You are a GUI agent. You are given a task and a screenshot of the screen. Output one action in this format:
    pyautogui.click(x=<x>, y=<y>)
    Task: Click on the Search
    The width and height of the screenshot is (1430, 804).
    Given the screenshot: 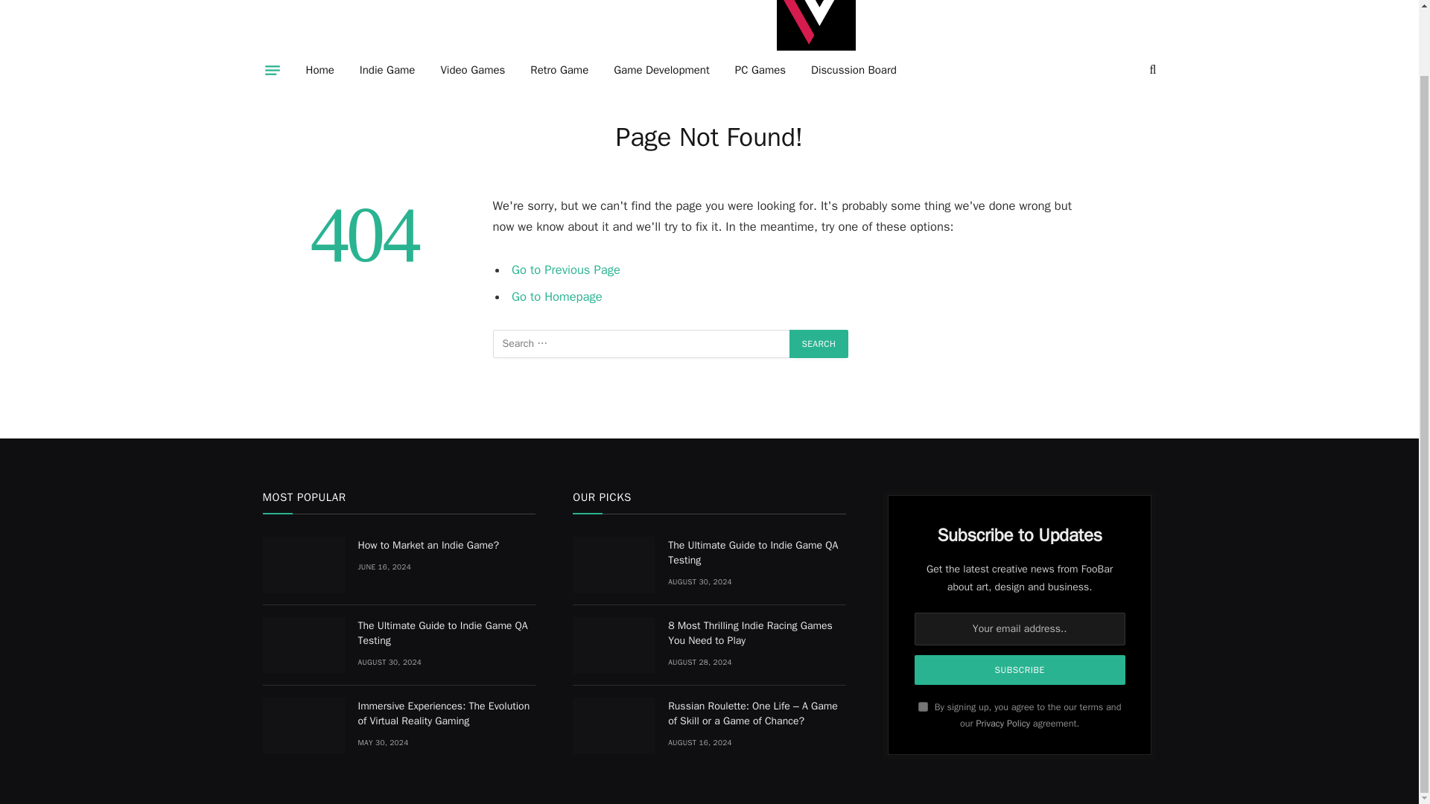 What is the action you would take?
    pyautogui.click(x=819, y=343)
    